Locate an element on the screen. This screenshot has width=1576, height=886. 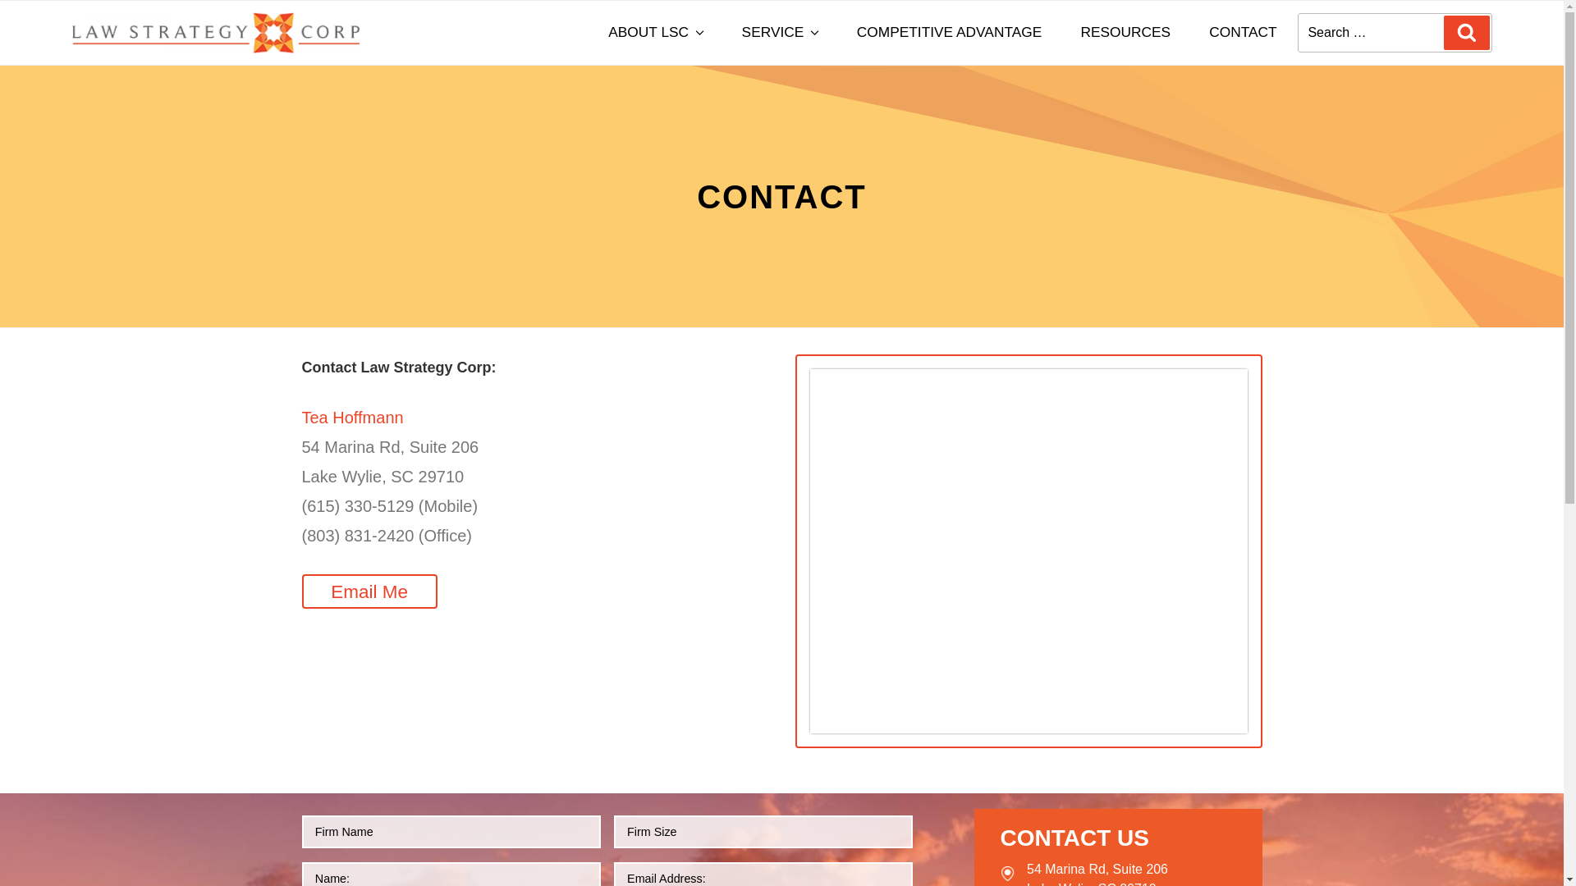
Search is located at coordinates (1466, 33).